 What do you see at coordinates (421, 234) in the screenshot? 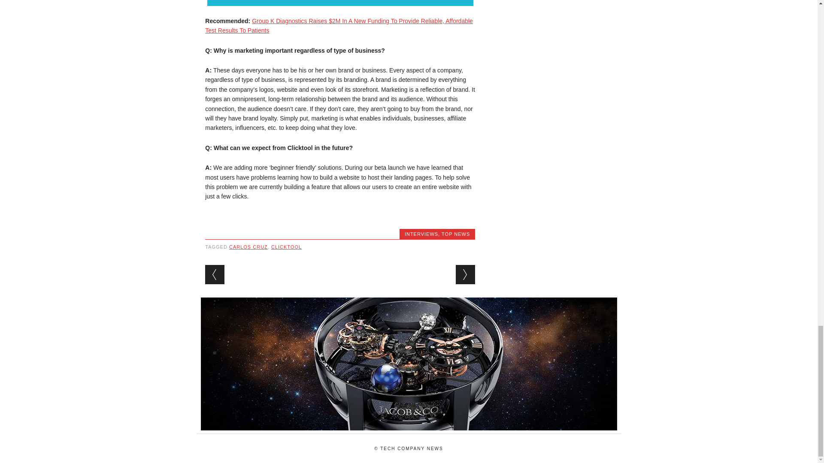
I see `INTERVIEWS` at bounding box center [421, 234].